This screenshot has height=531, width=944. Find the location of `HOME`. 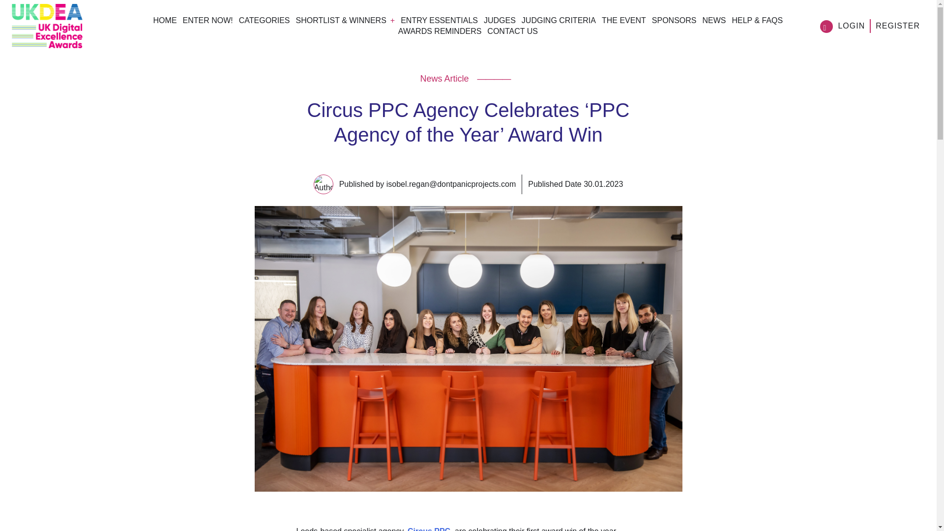

HOME is located at coordinates (165, 20).